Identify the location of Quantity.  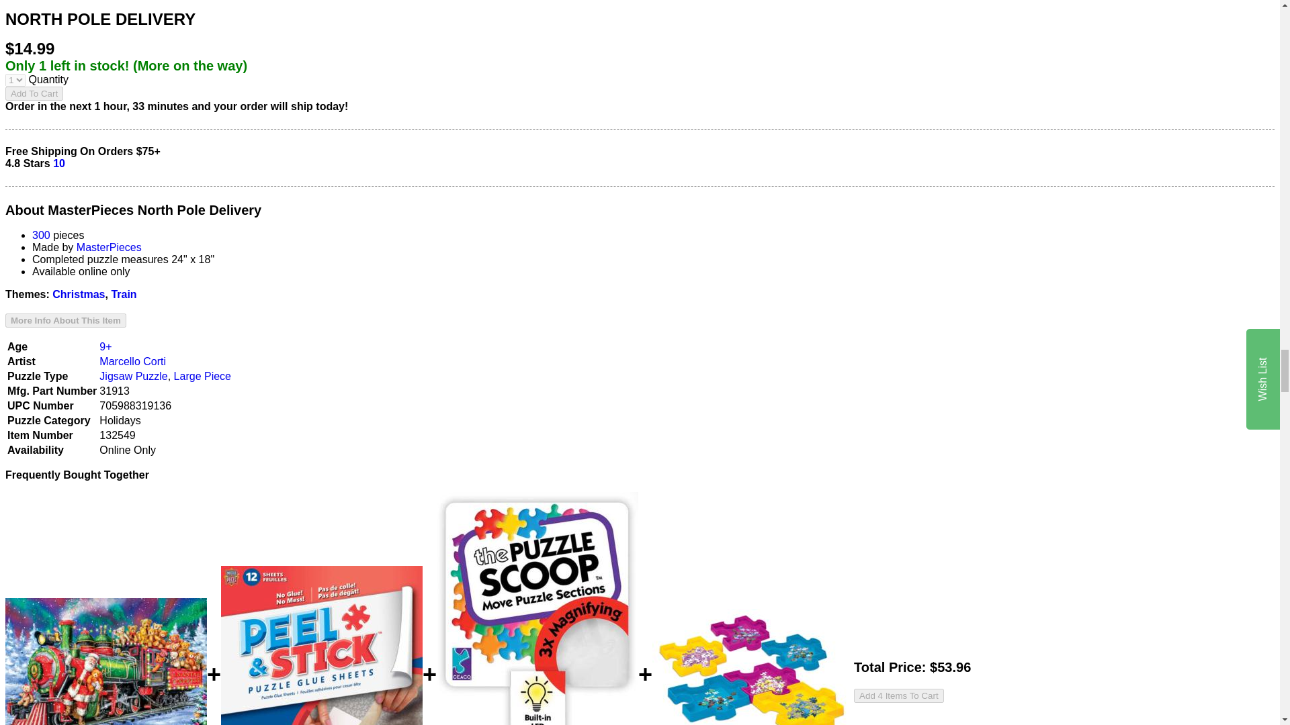
(15, 80).